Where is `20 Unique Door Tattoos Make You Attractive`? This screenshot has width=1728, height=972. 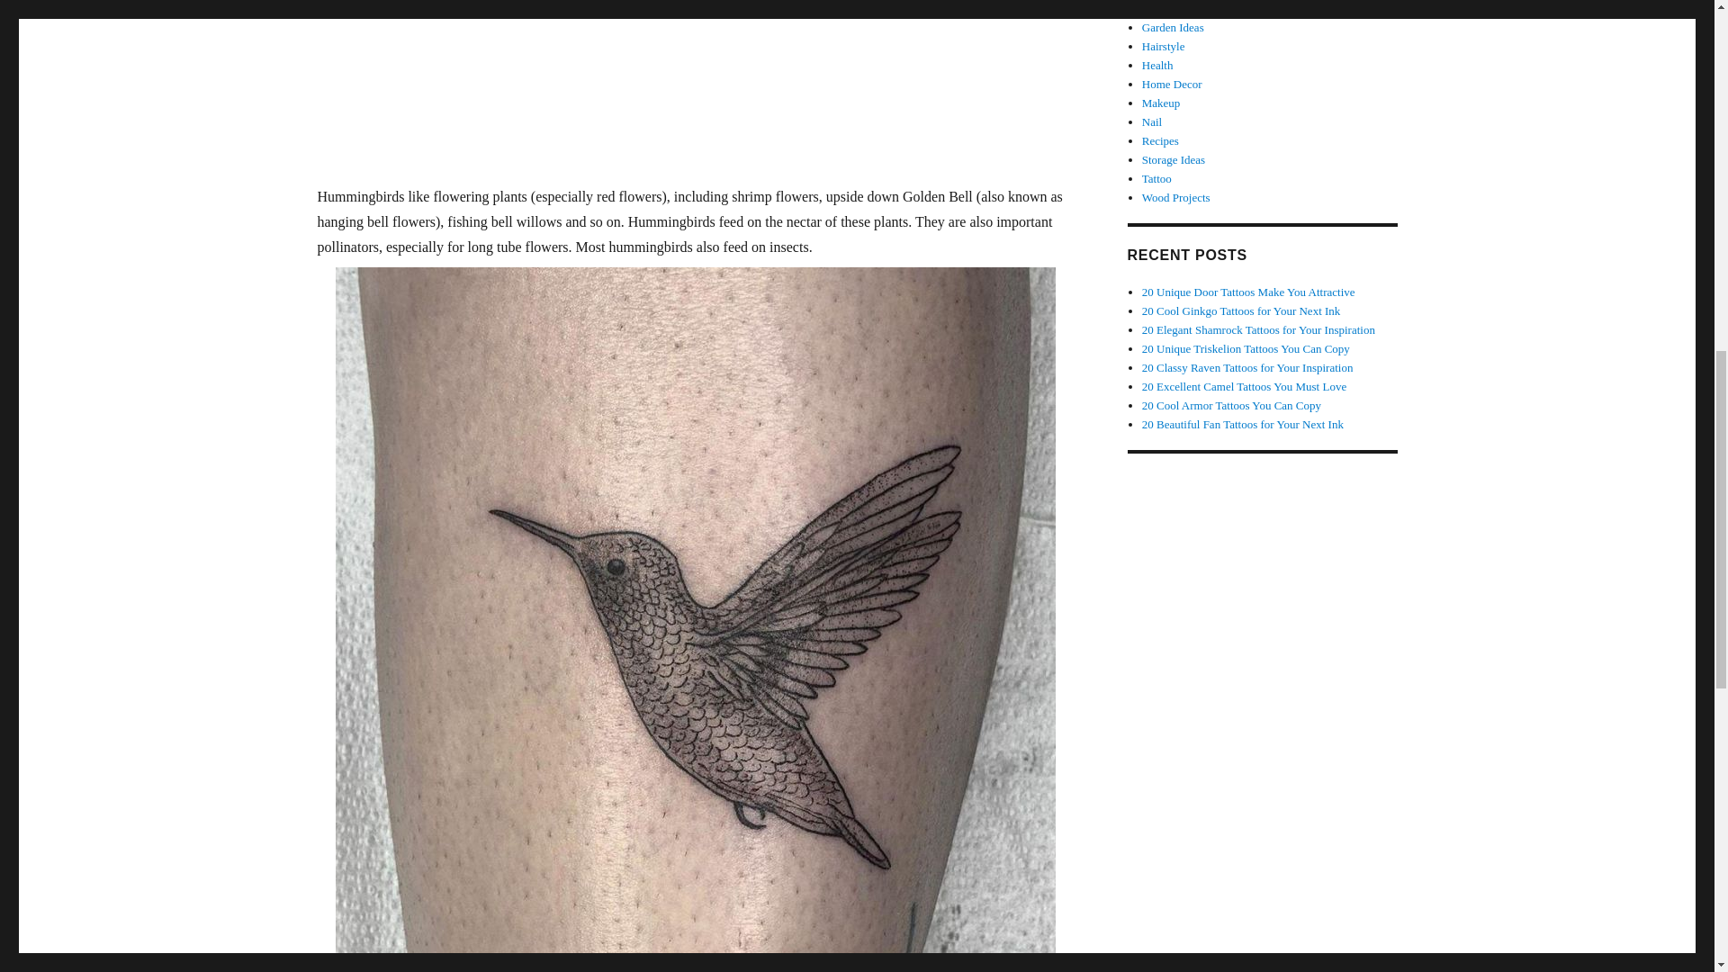 20 Unique Door Tattoos Make You Attractive is located at coordinates (1248, 292).